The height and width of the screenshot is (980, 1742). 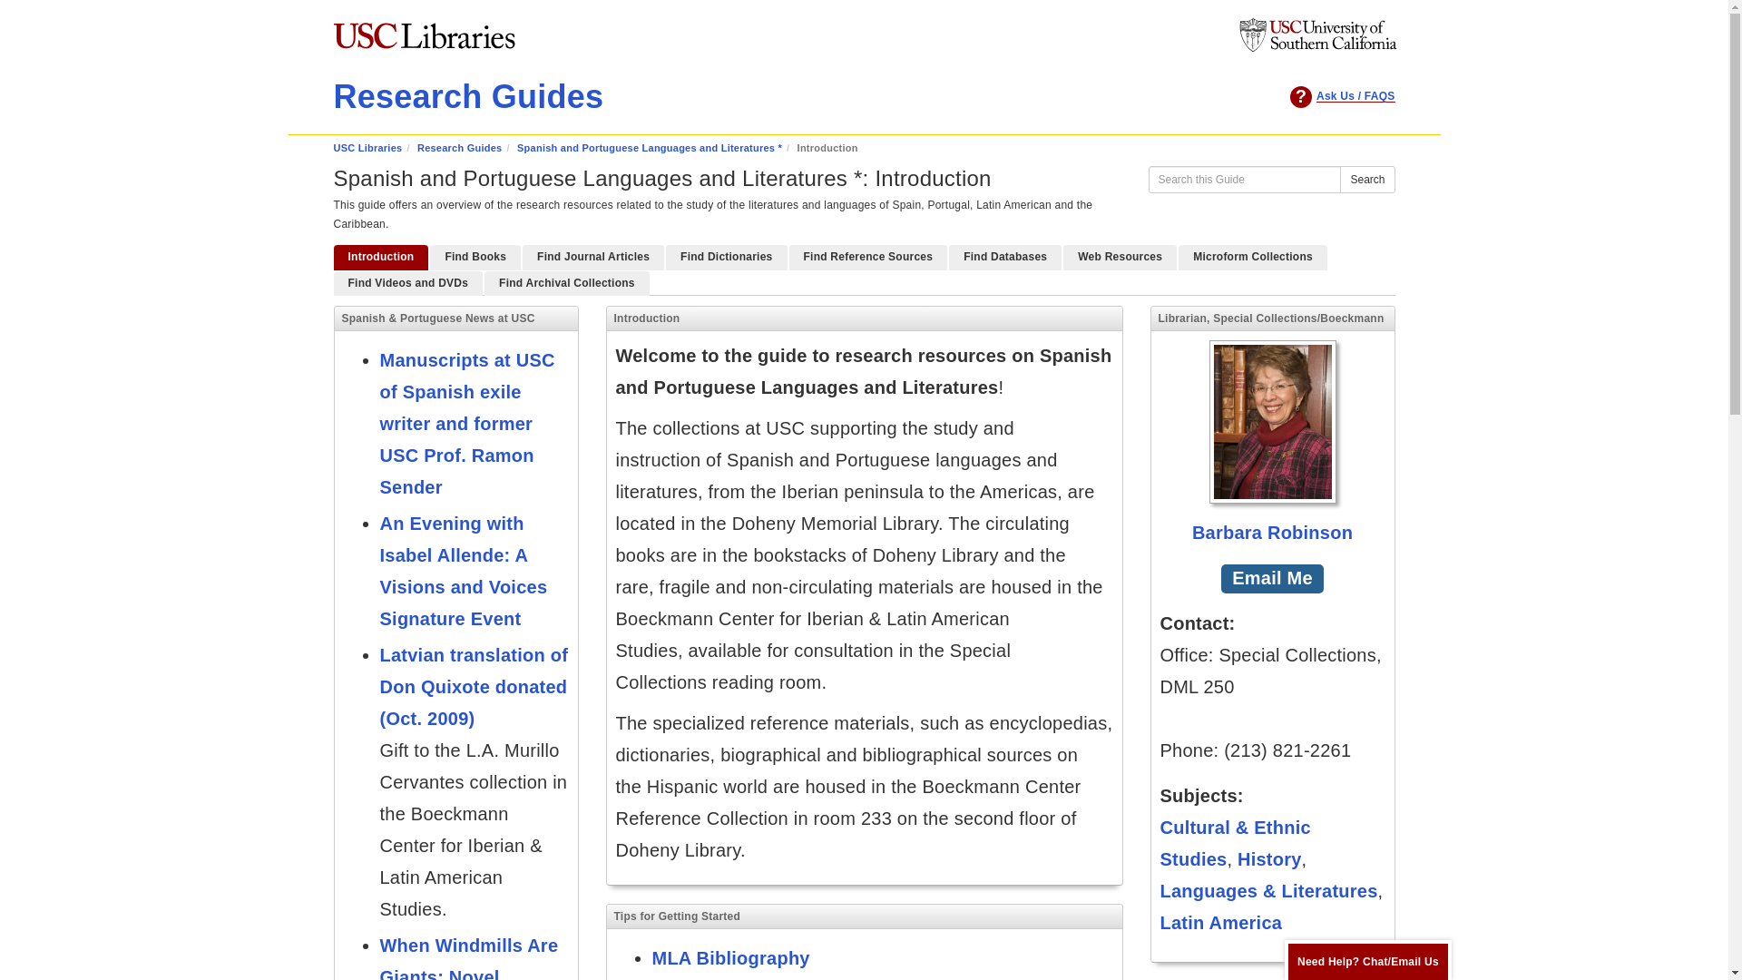 What do you see at coordinates (1221, 922) in the screenshot?
I see `Latin America` at bounding box center [1221, 922].